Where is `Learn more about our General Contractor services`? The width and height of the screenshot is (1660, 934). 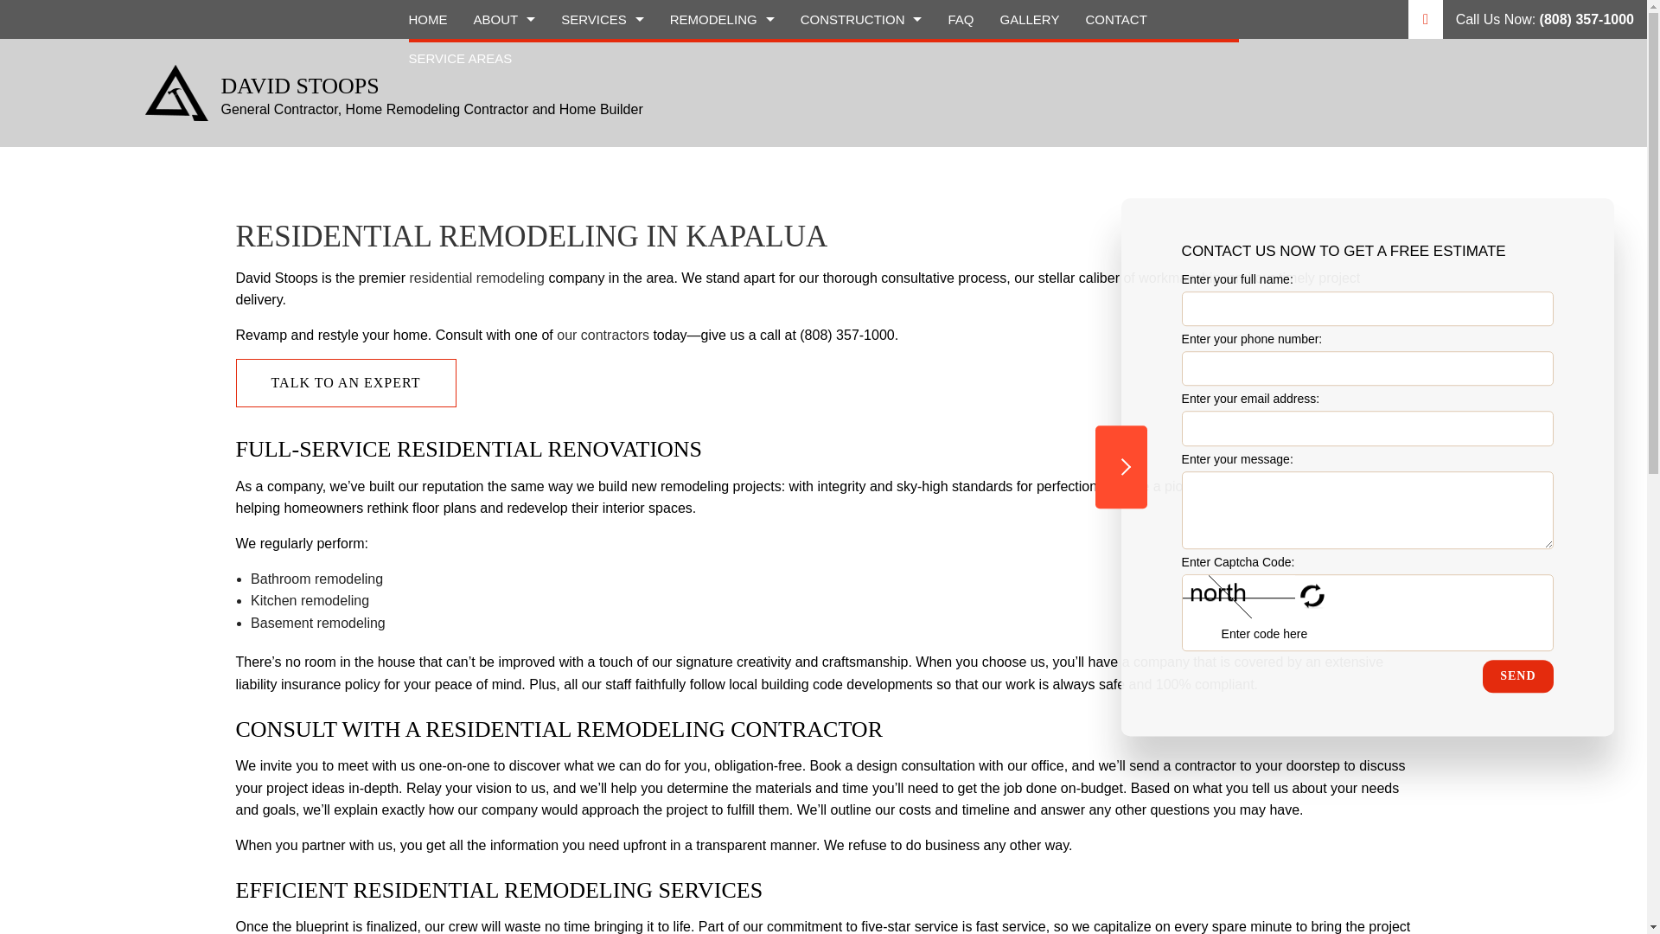
Learn more about our General Contractor services is located at coordinates (602, 336).